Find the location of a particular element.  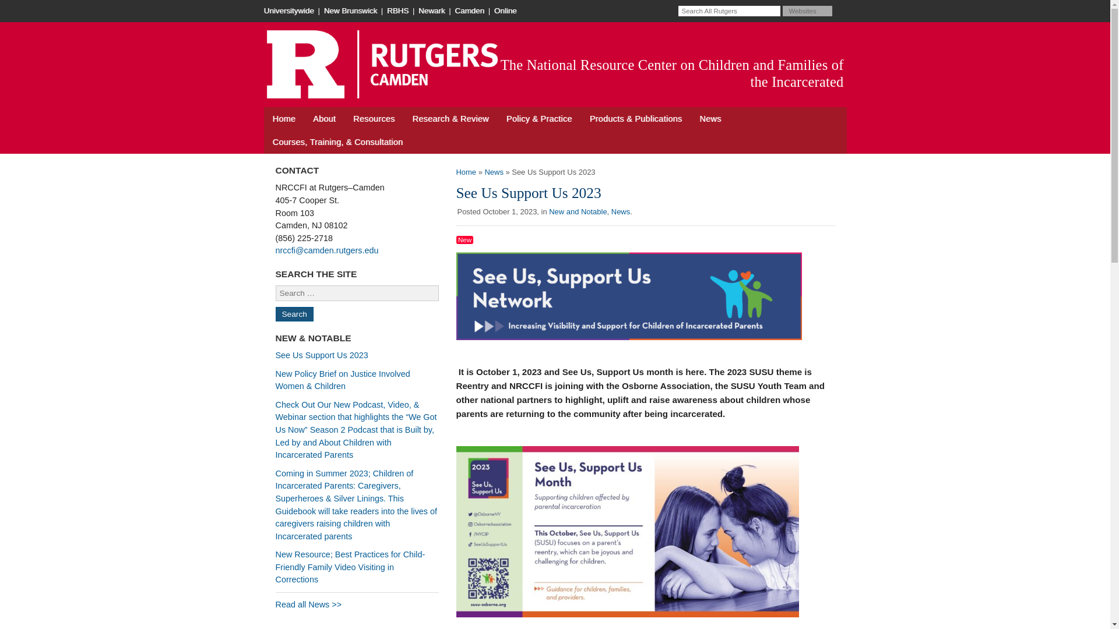

News is located at coordinates (710, 118).